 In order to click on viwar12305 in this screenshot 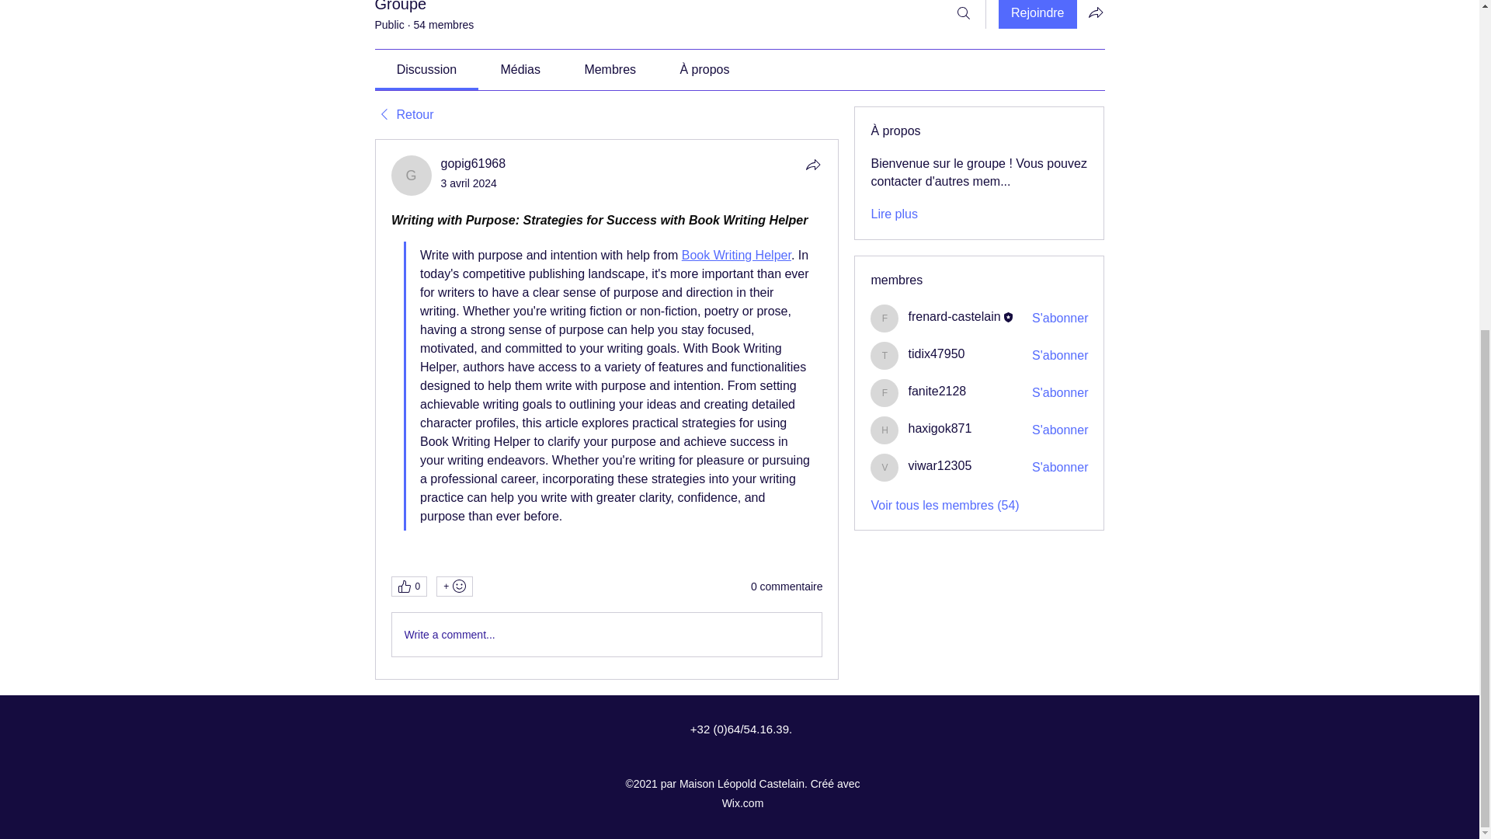, I will do `click(885, 468)`.